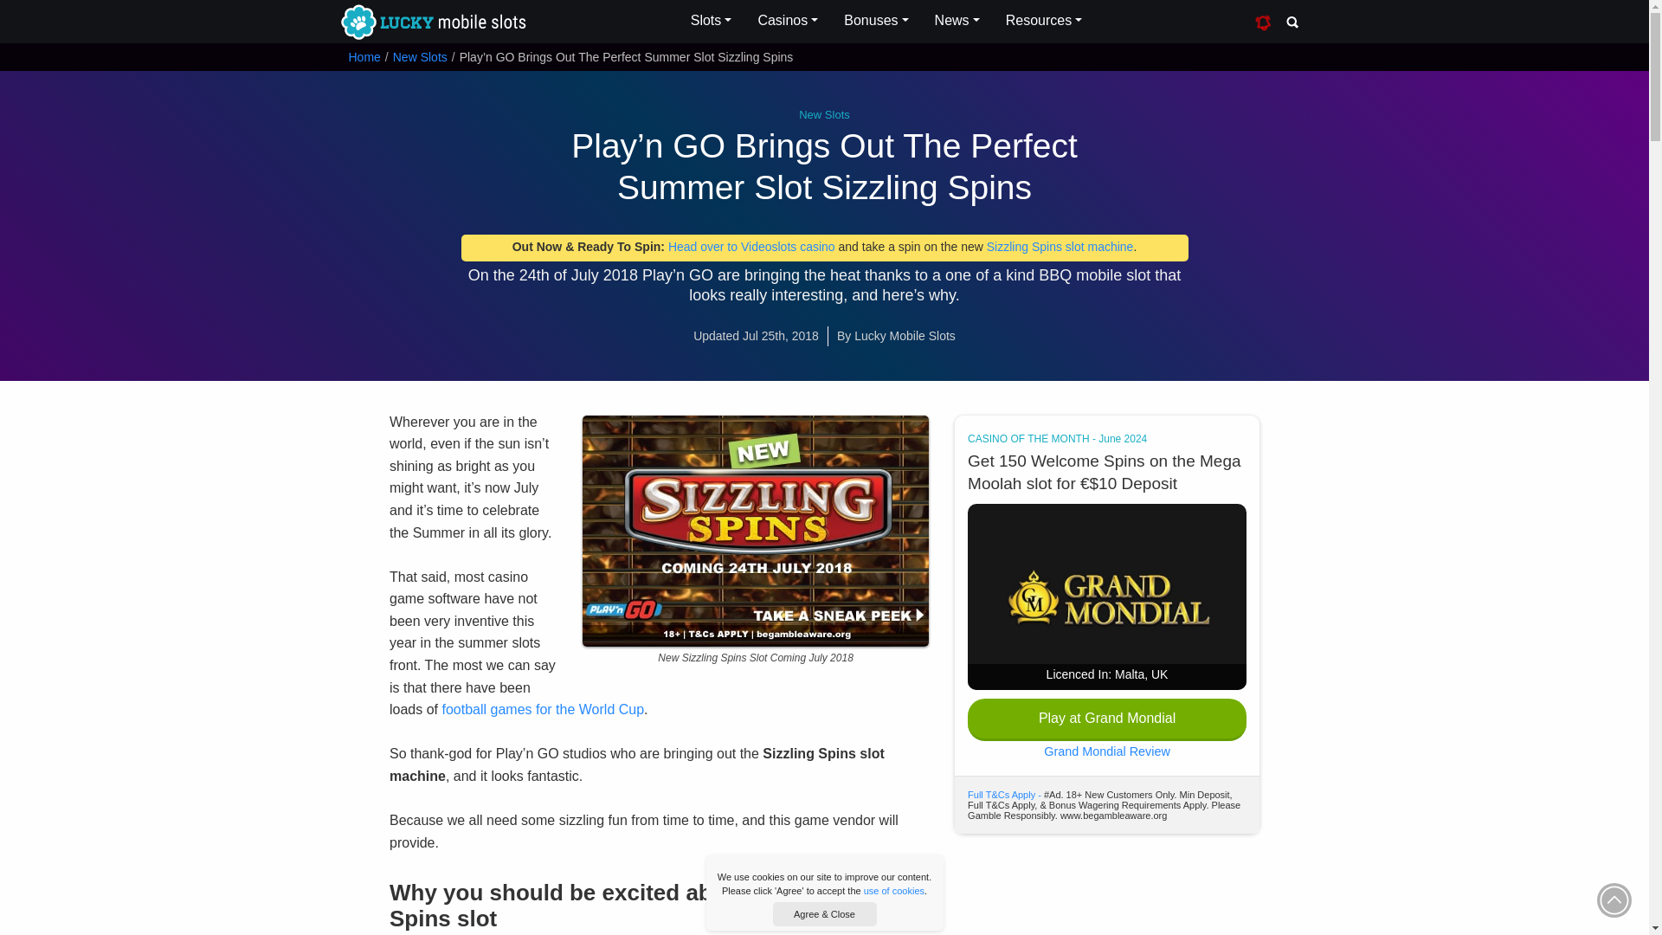 The image size is (1662, 935). What do you see at coordinates (543, 710) in the screenshot?
I see `Football Slots` at bounding box center [543, 710].